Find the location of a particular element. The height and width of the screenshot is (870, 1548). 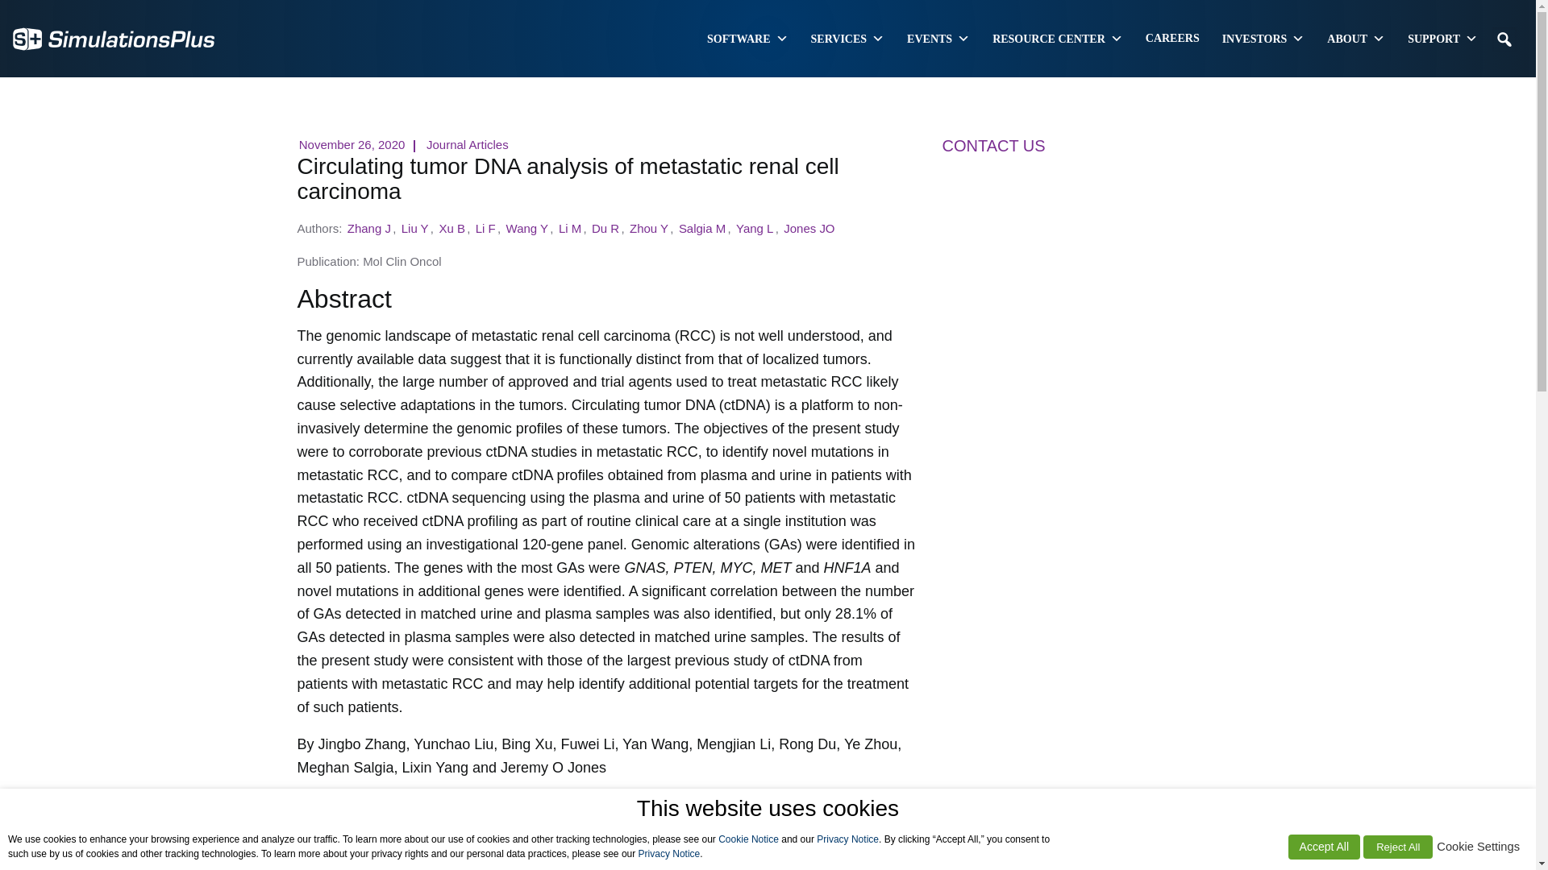

View all from this author: Zhou Y is located at coordinates (649, 228).